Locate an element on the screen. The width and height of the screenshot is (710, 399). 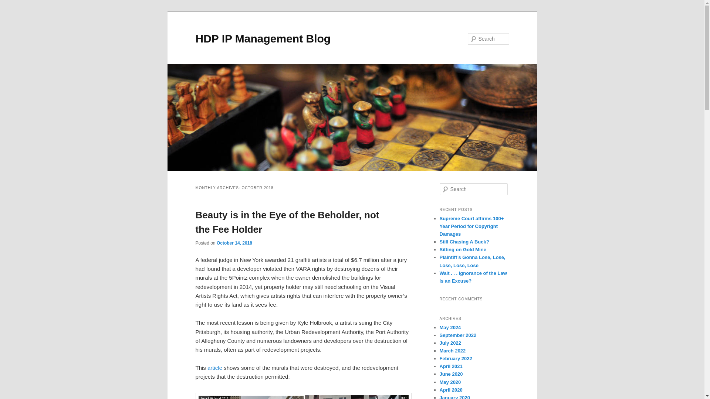
January 2020 is located at coordinates (454, 397).